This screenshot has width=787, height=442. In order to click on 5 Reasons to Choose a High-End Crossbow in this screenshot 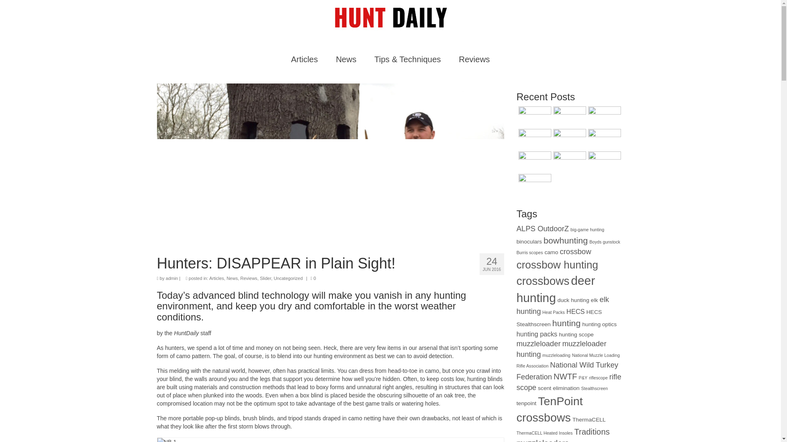, I will do `click(534, 162)`.